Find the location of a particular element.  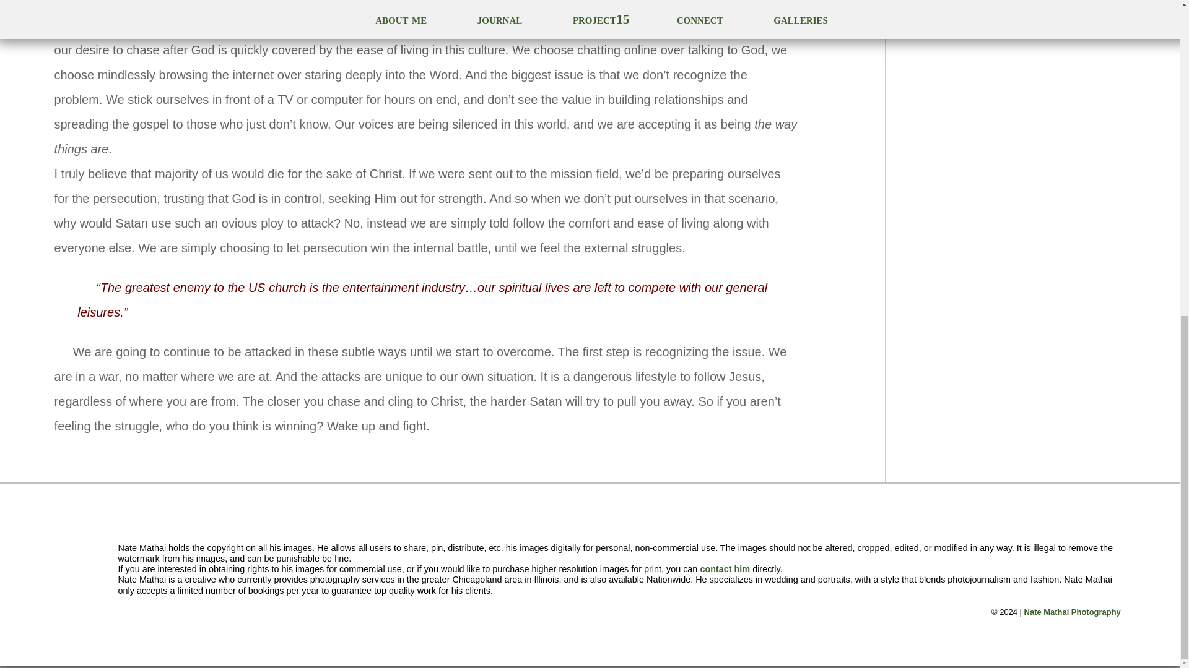

contact him is located at coordinates (725, 568).